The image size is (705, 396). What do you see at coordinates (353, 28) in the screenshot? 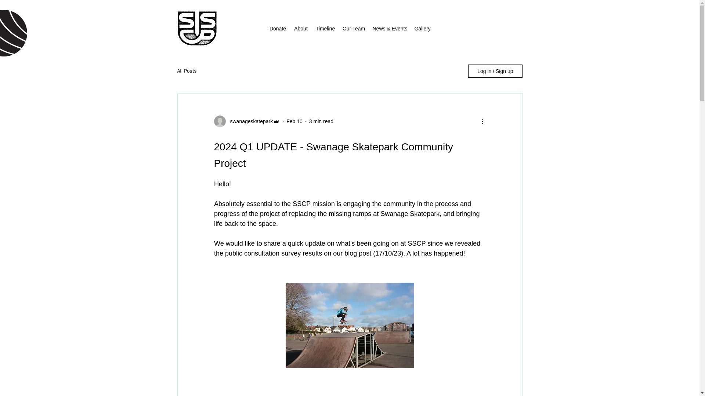
I see `Our Team` at bounding box center [353, 28].